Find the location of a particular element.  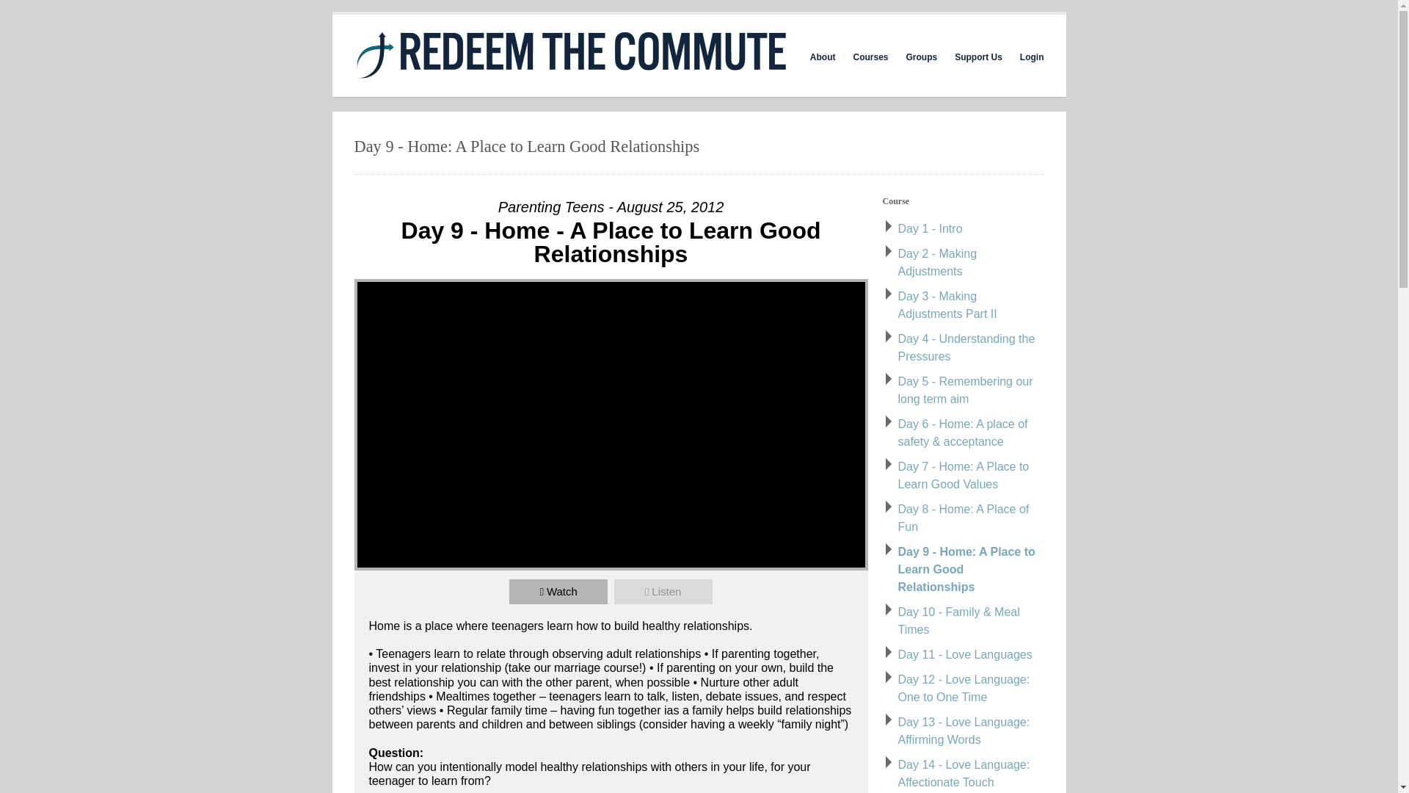

Day 2 - Making Adjustments is located at coordinates (938, 262).